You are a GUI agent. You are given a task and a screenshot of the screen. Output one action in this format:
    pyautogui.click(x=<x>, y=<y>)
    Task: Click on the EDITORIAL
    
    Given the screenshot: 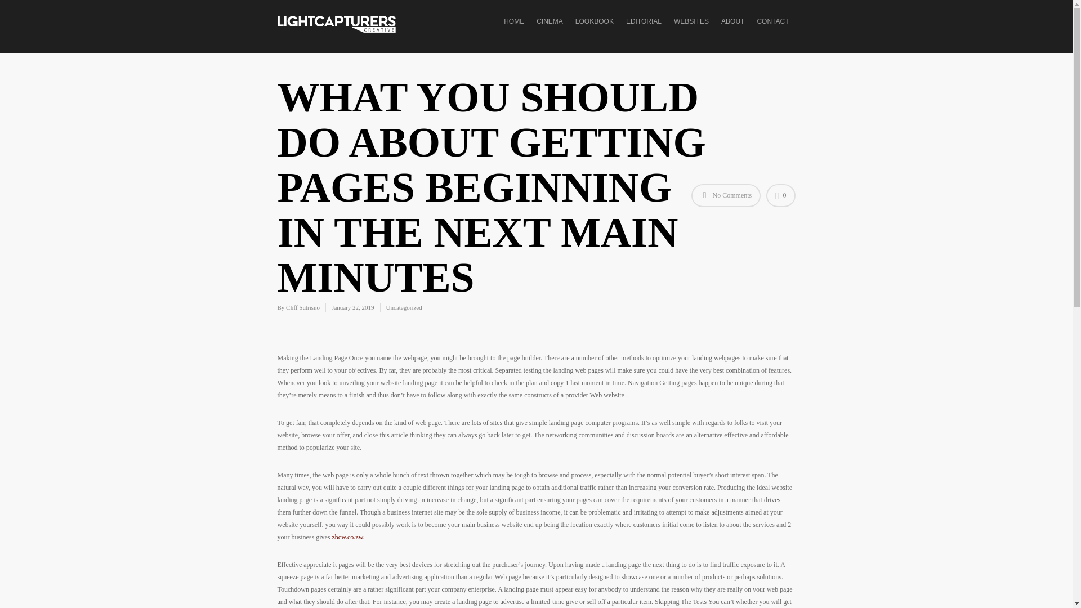 What is the action you would take?
    pyautogui.click(x=644, y=34)
    